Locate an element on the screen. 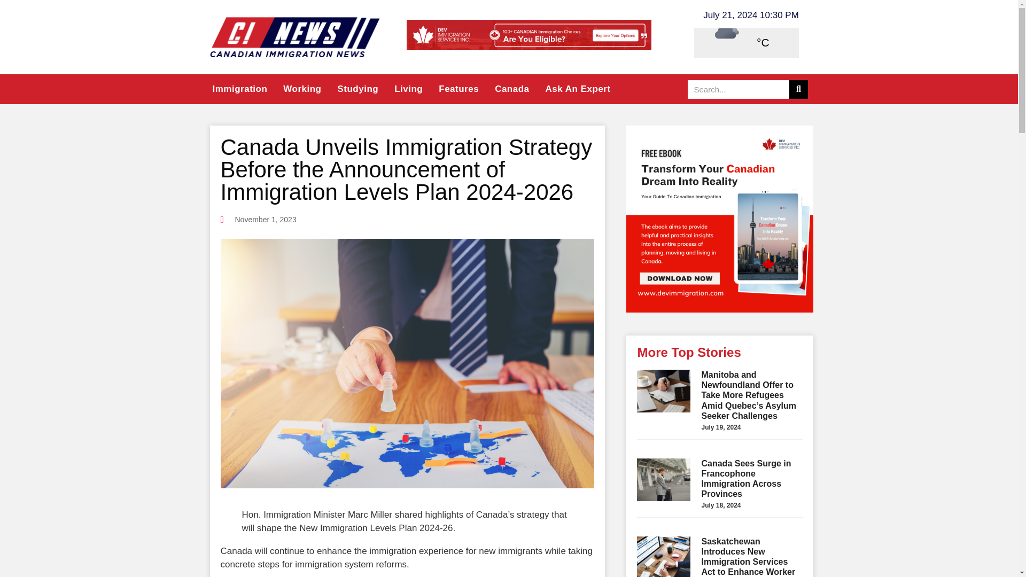  Search is located at coordinates (738, 89).